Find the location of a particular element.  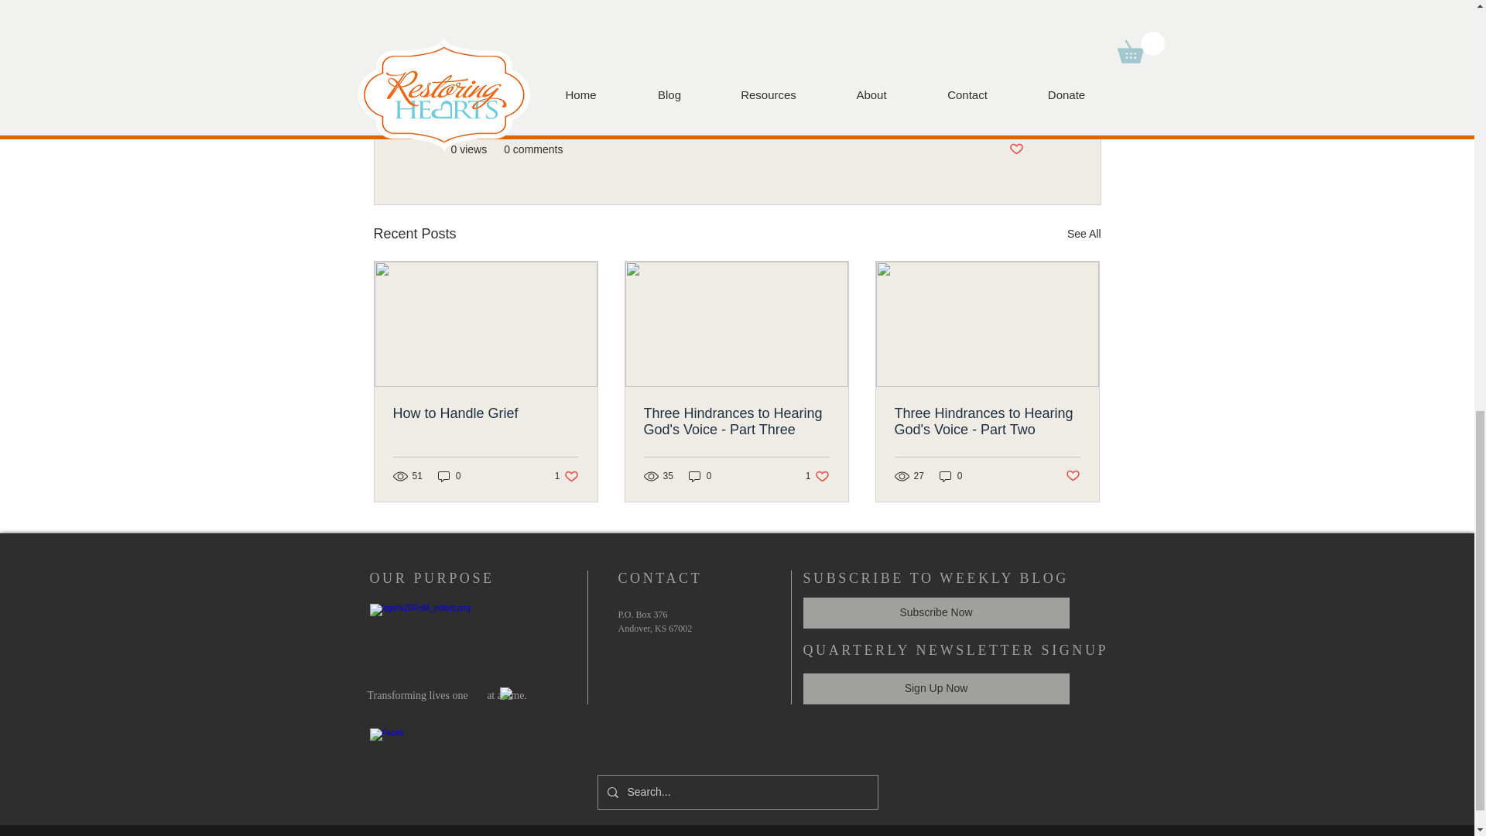

Post not marked as liked is located at coordinates (567, 476).